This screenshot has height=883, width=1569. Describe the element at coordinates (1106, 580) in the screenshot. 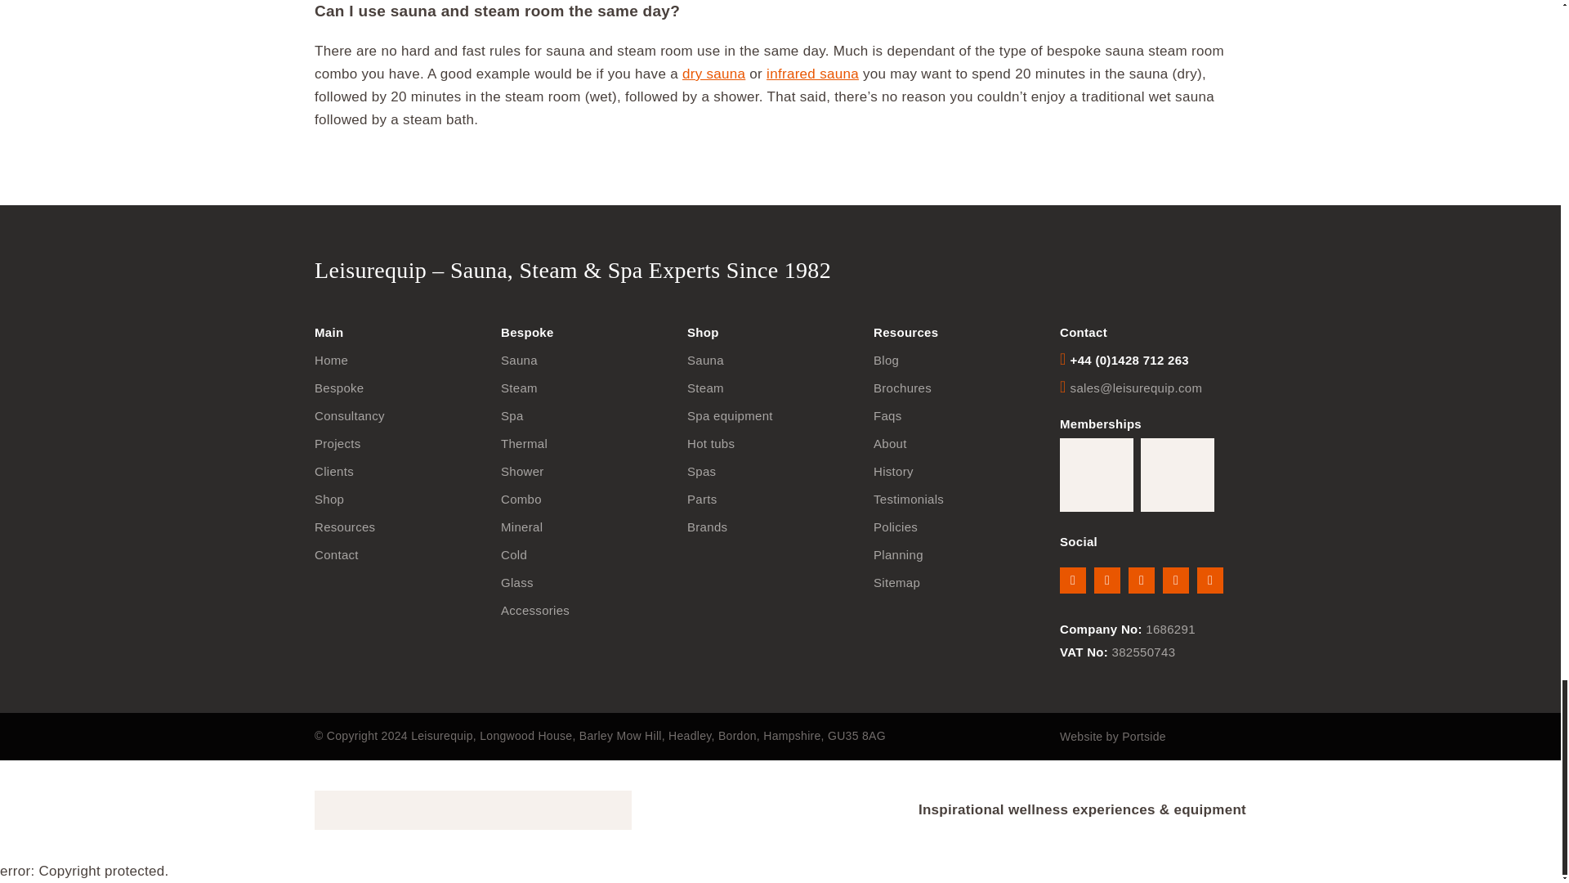

I see `X` at that location.